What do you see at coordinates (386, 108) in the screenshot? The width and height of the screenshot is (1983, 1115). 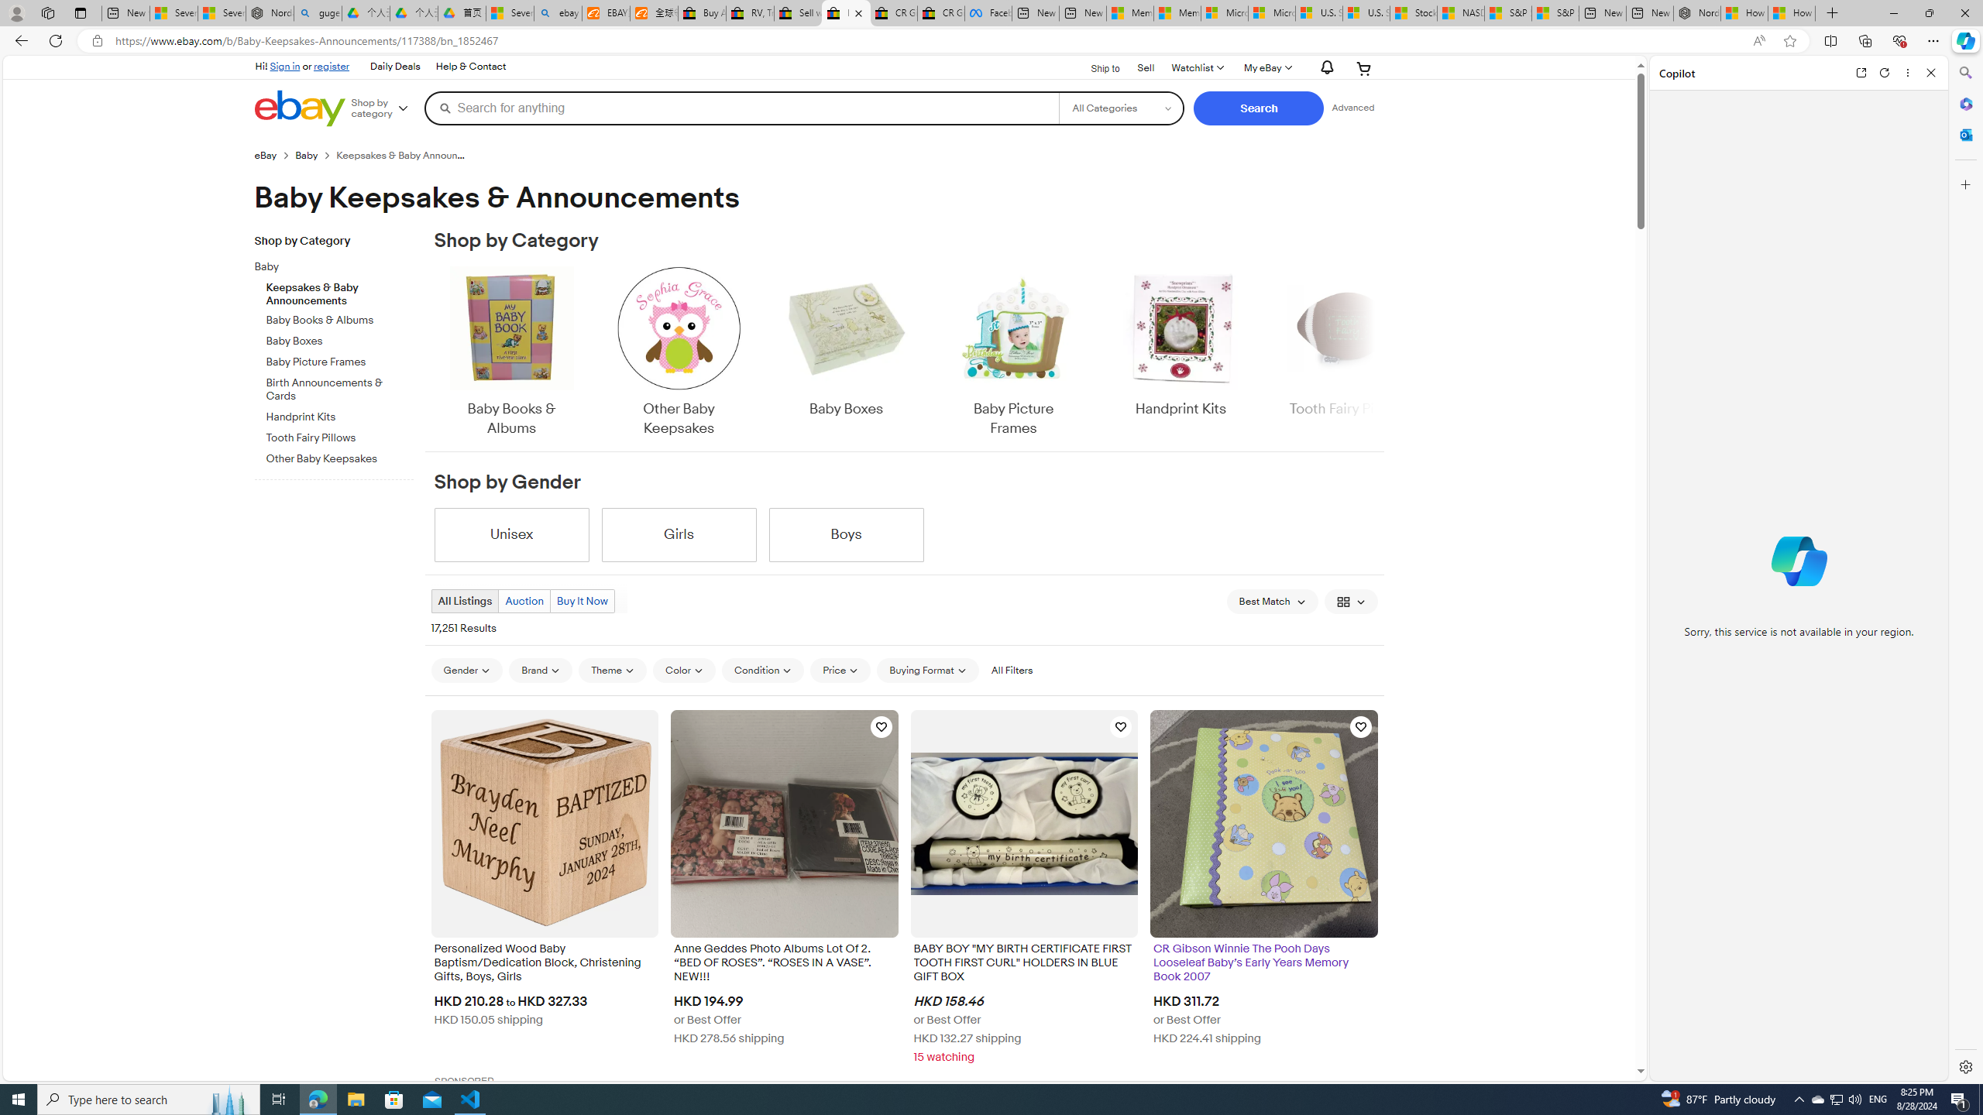 I see `Shop by category` at bounding box center [386, 108].